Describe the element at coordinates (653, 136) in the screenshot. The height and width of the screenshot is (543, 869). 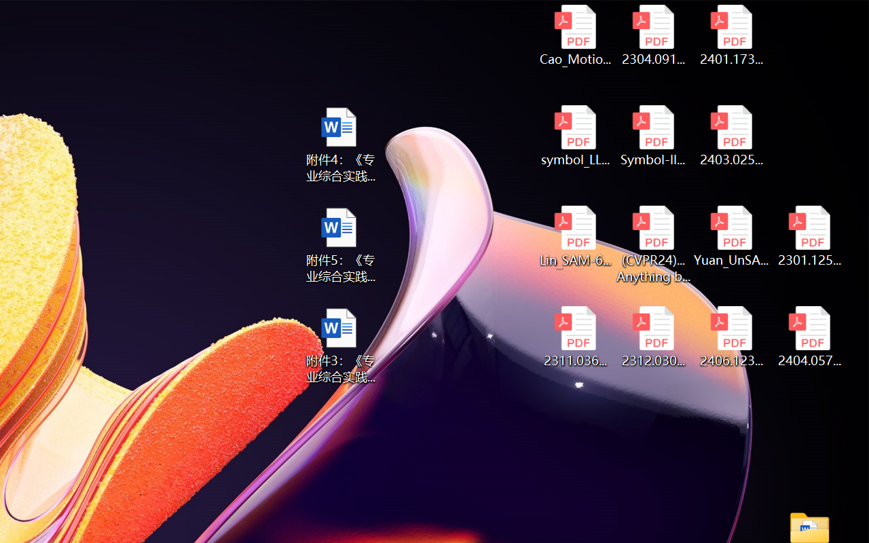
I see `Symbol-llm-v2.pdf` at that location.